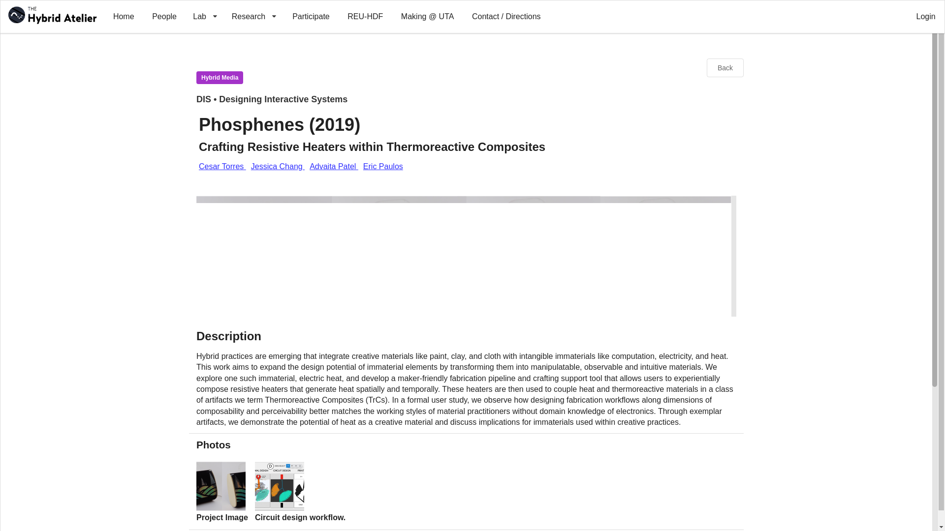  What do you see at coordinates (278, 166) in the screenshot?
I see `Jessica Chang` at bounding box center [278, 166].